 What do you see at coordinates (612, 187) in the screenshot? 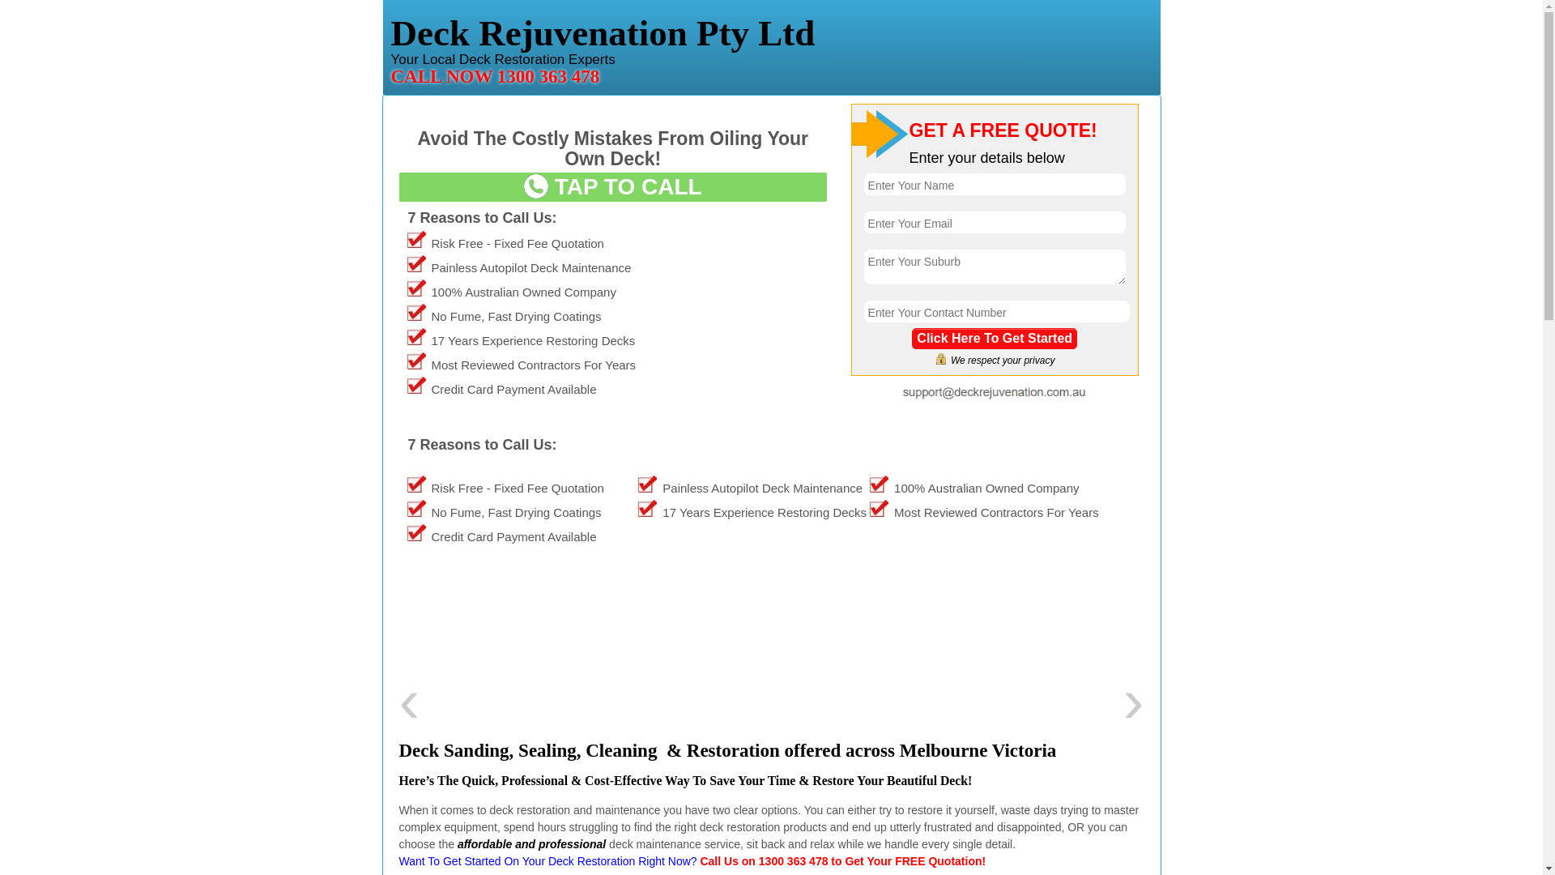
I see `TAP TO CALL` at bounding box center [612, 187].